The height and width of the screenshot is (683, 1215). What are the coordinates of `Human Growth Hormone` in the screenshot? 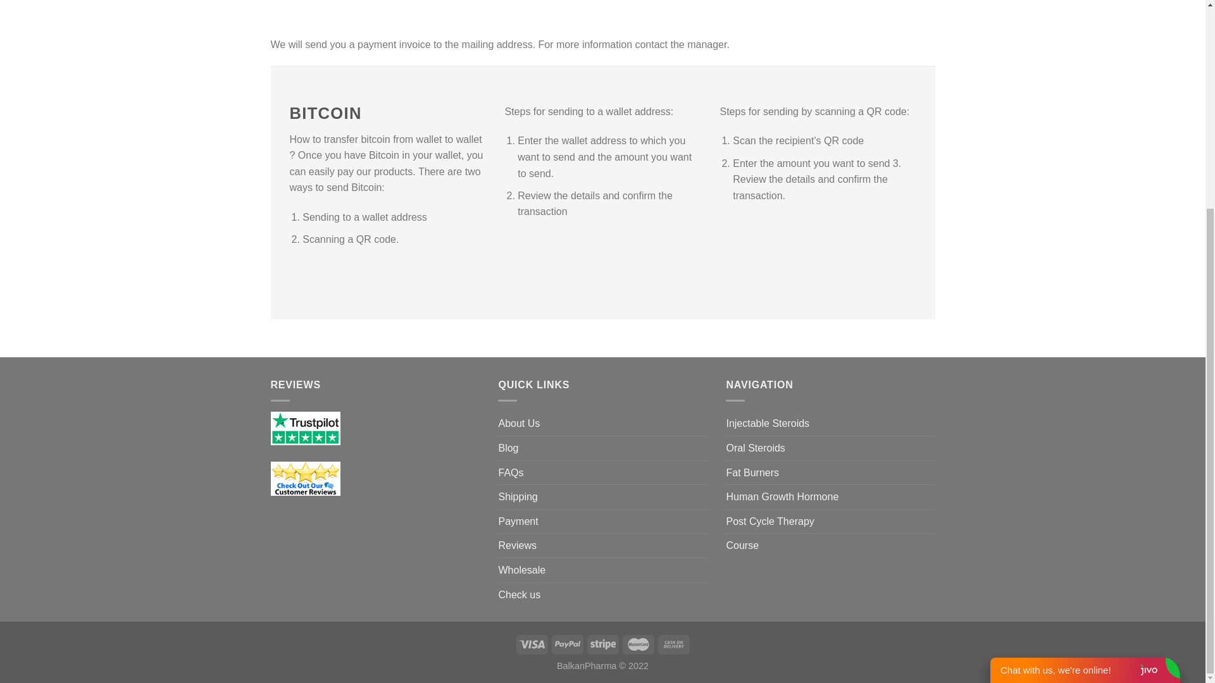 It's located at (782, 496).